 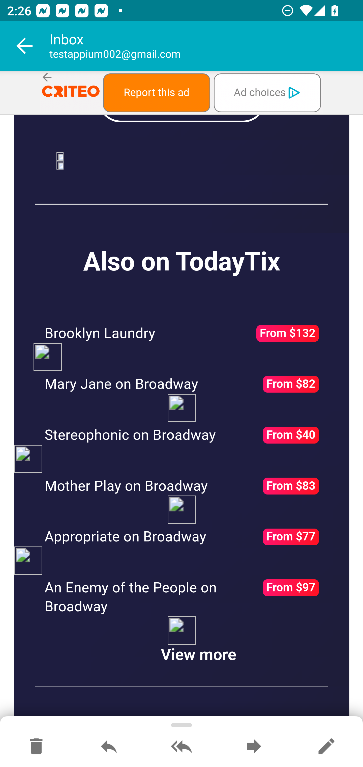 I want to click on back_button2, so click(x=47, y=78).